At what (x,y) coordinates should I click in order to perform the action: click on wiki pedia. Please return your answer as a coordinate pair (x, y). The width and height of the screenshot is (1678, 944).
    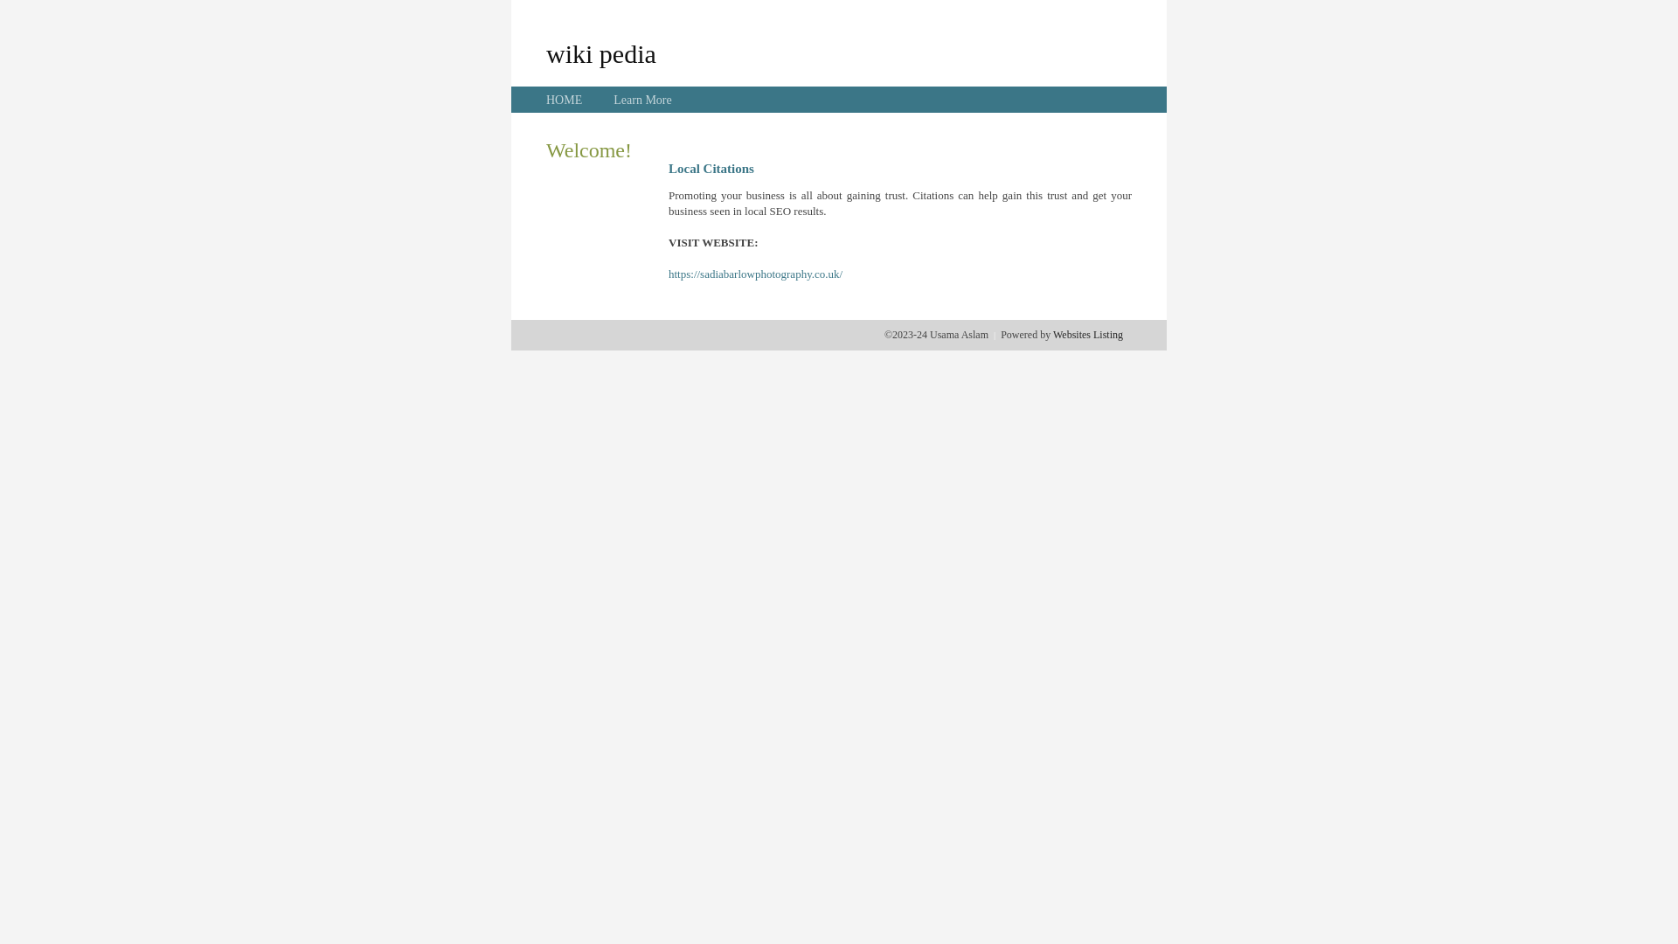
    Looking at the image, I should click on (601, 53).